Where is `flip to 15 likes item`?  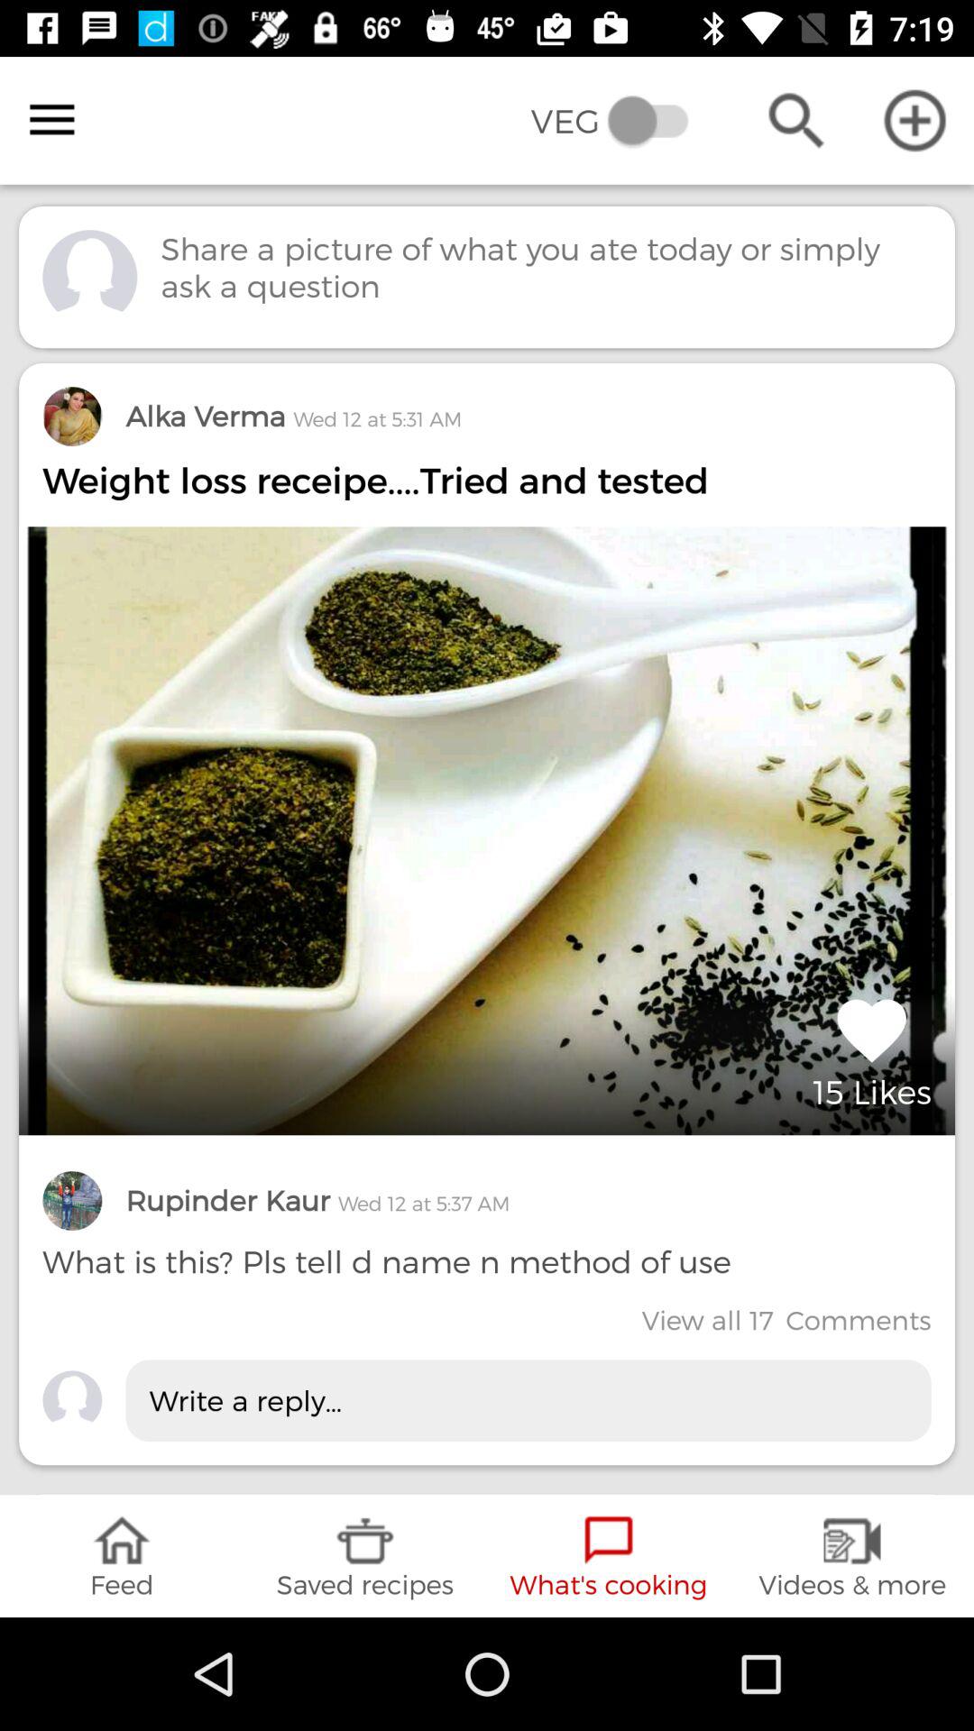 flip to 15 likes item is located at coordinates (871, 1050).